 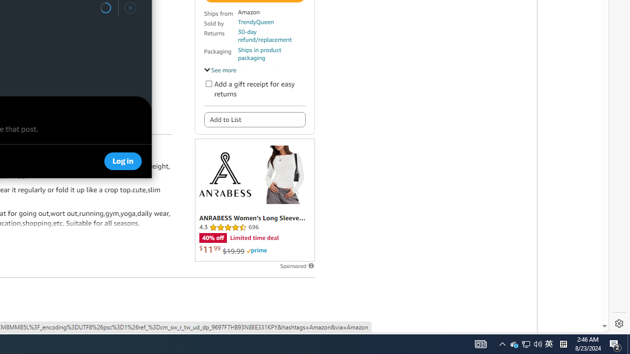 I want to click on Add post, so click(x=130, y=8).